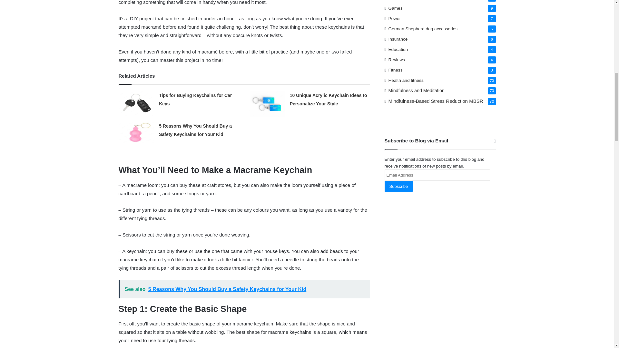 This screenshot has width=619, height=348. I want to click on Tips for Buying Keychains for Car Keys, so click(195, 100).